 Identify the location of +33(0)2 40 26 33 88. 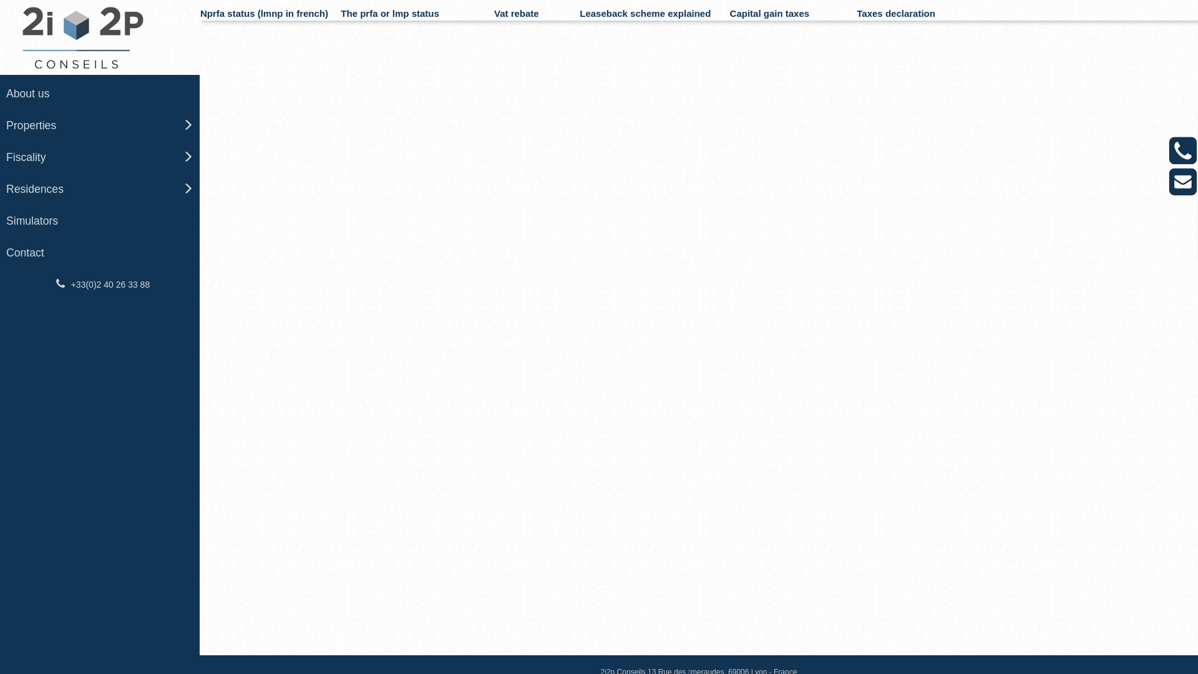
(100, 285).